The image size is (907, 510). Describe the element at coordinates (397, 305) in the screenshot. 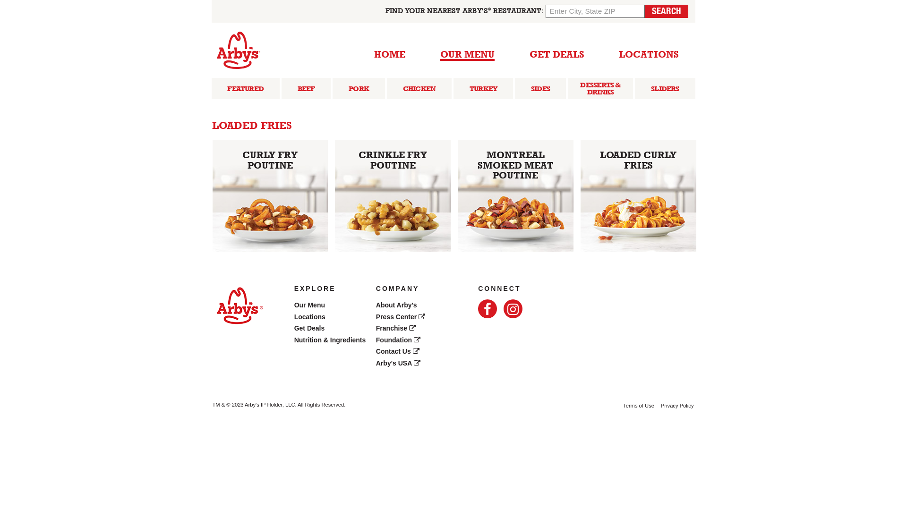

I see `About Arby's` at that location.